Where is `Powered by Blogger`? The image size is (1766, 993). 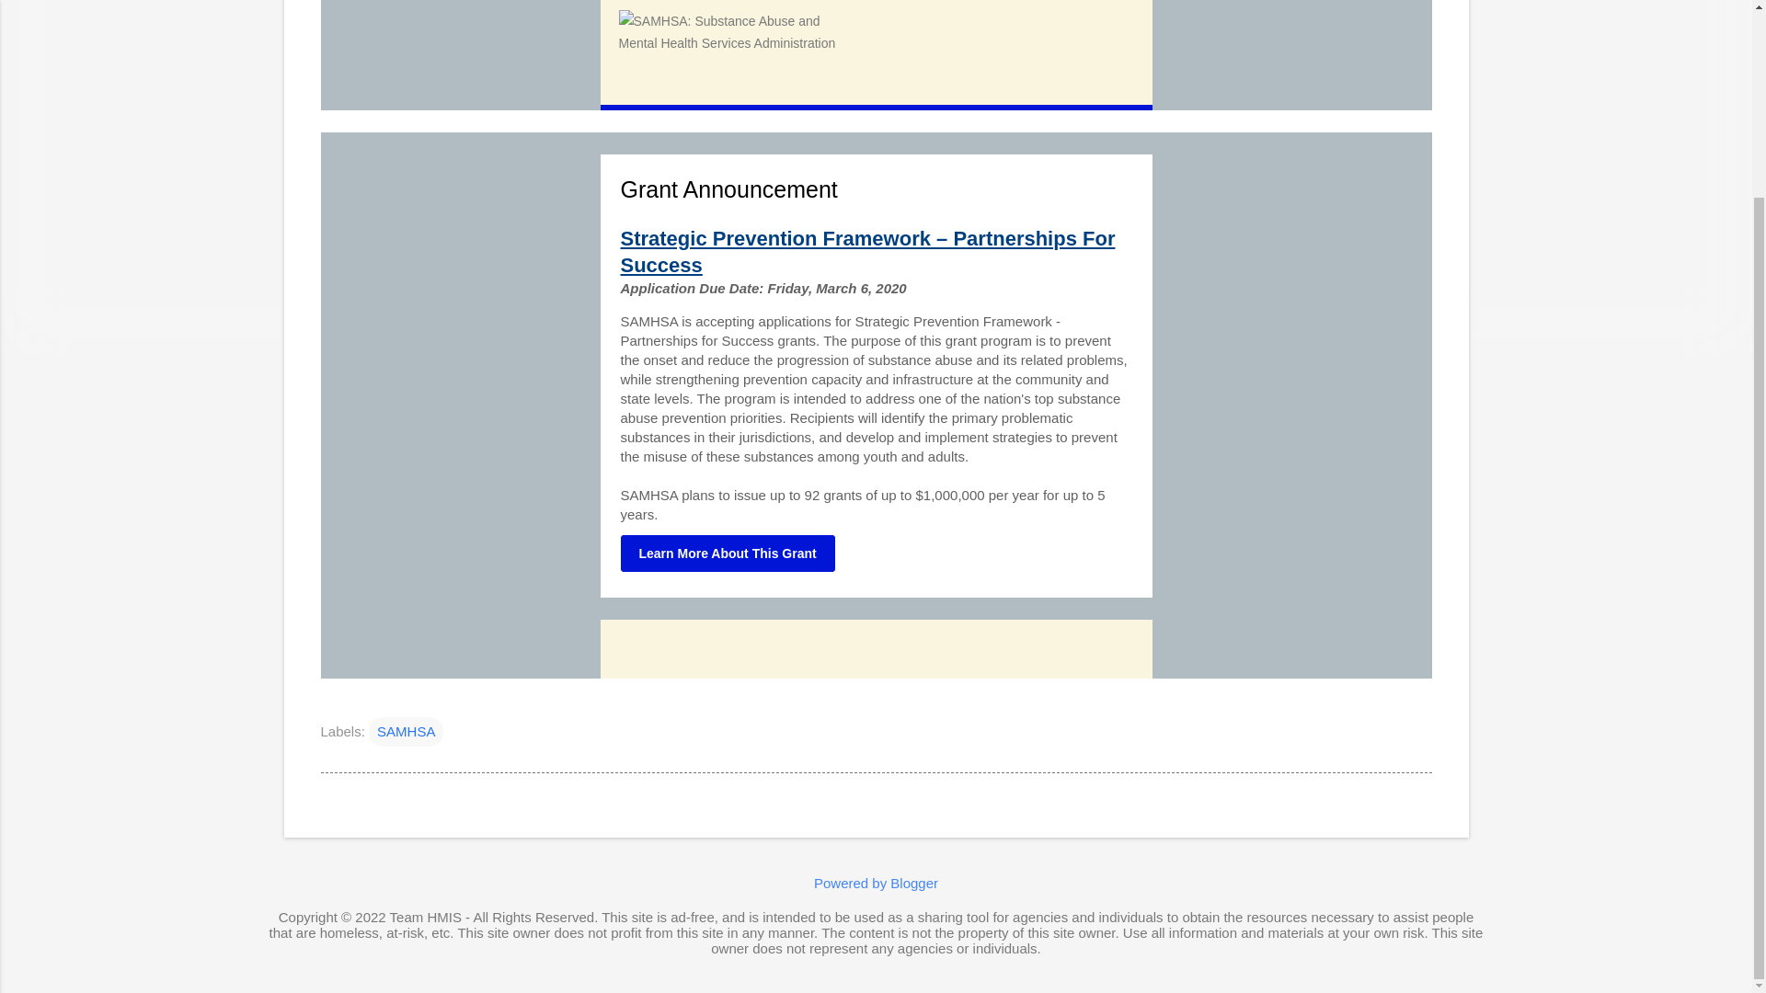
Powered by Blogger is located at coordinates (876, 883).